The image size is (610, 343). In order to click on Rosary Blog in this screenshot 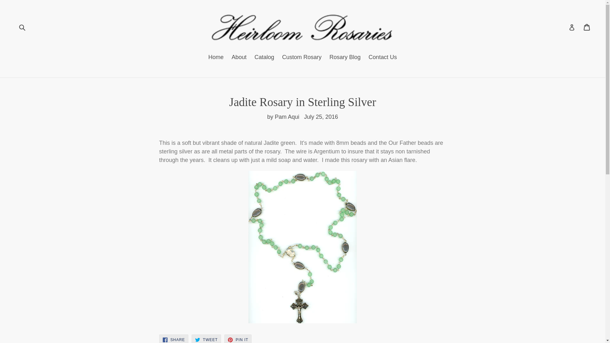, I will do `click(206, 339)`.